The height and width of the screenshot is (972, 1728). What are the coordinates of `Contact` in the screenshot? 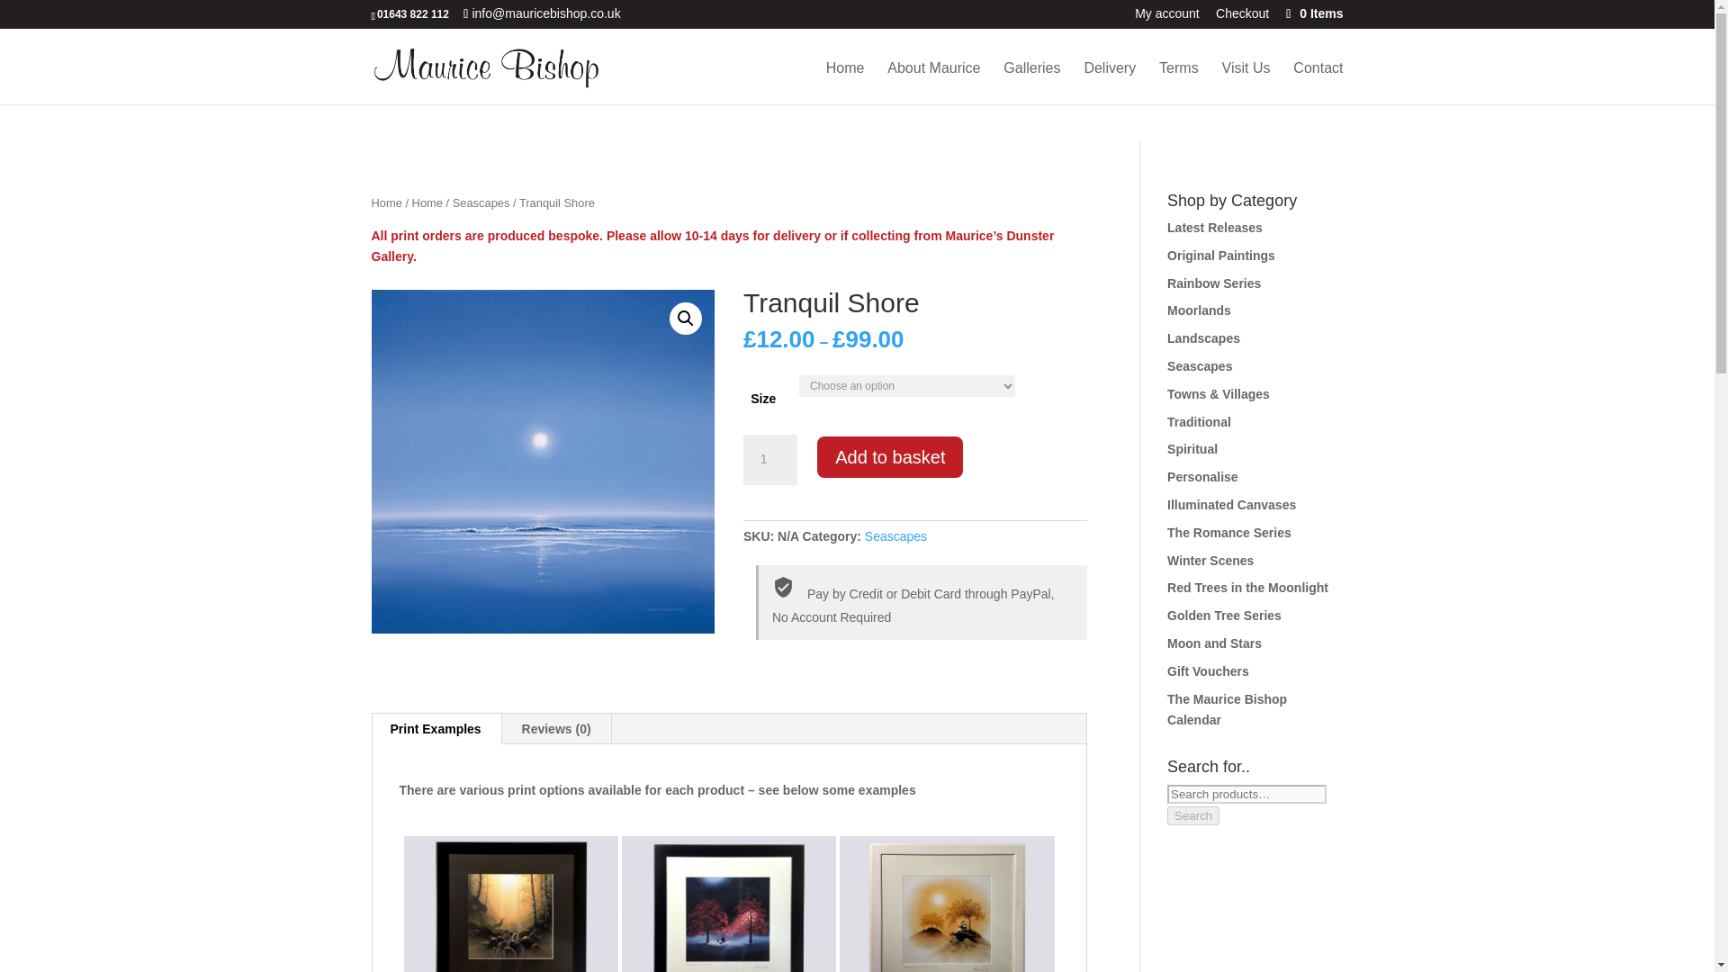 It's located at (1318, 83).